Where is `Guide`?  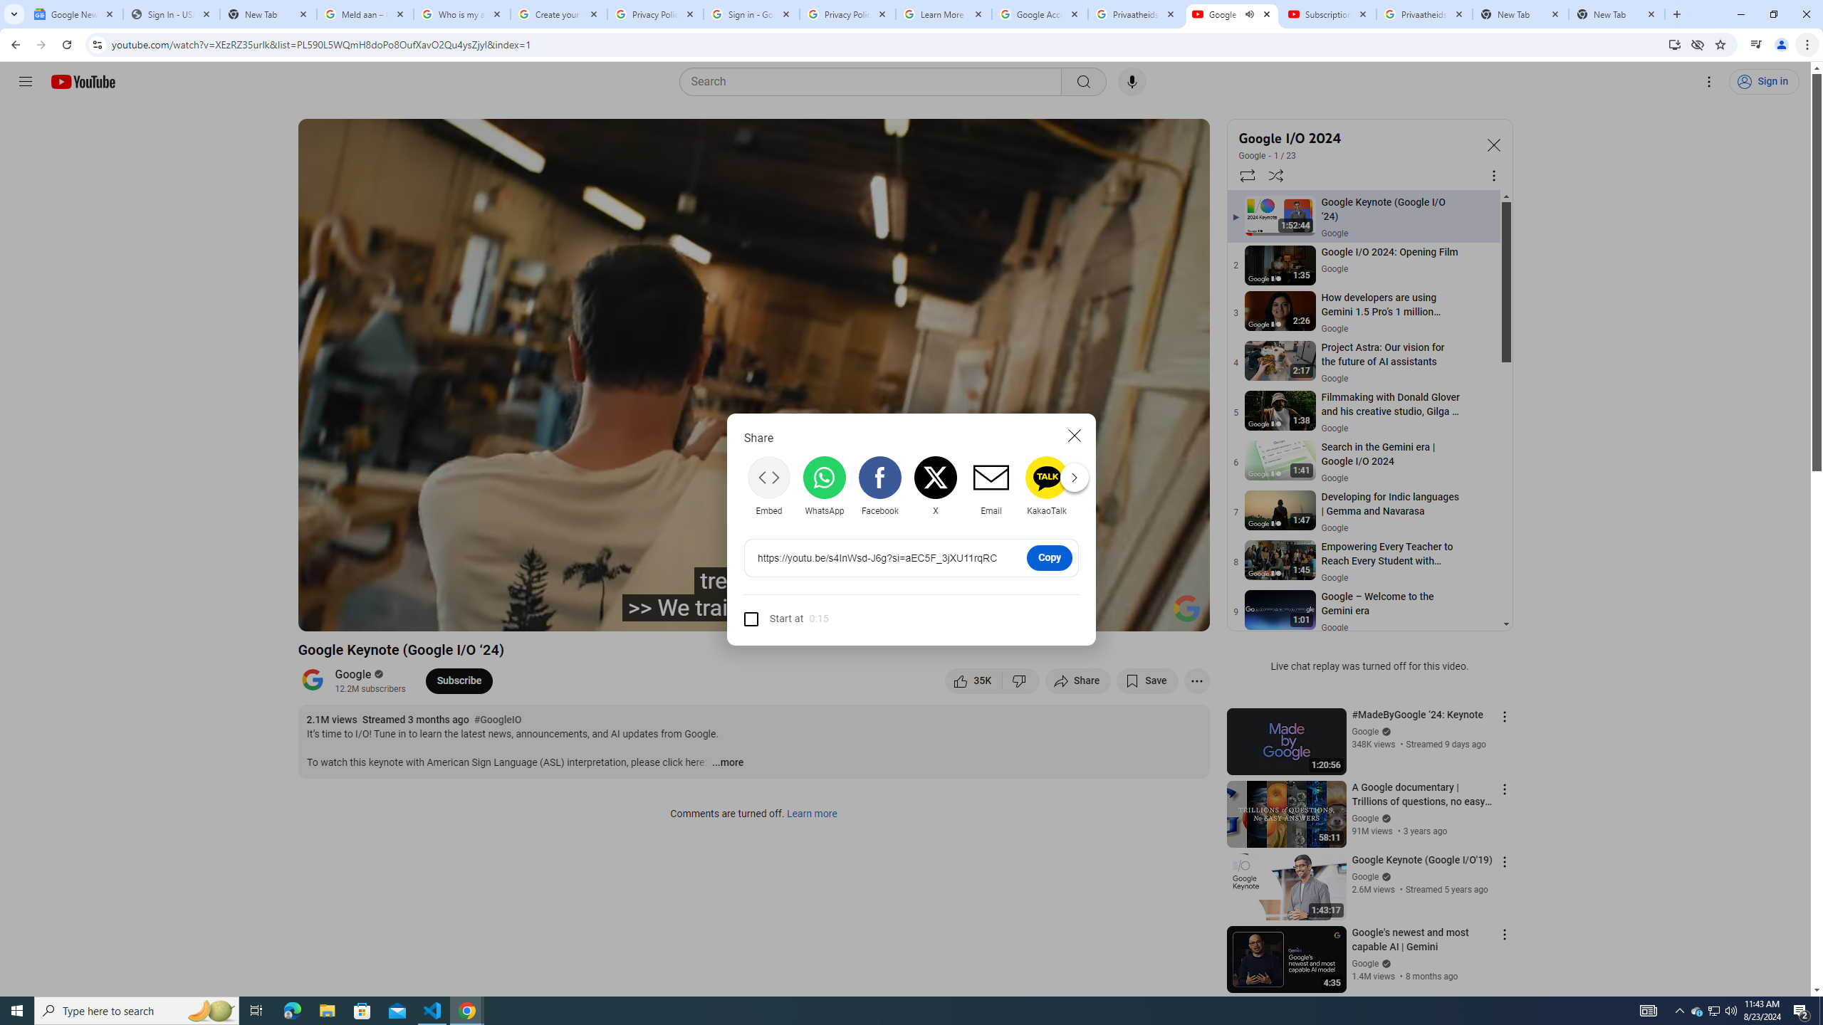 Guide is located at coordinates (26, 82).